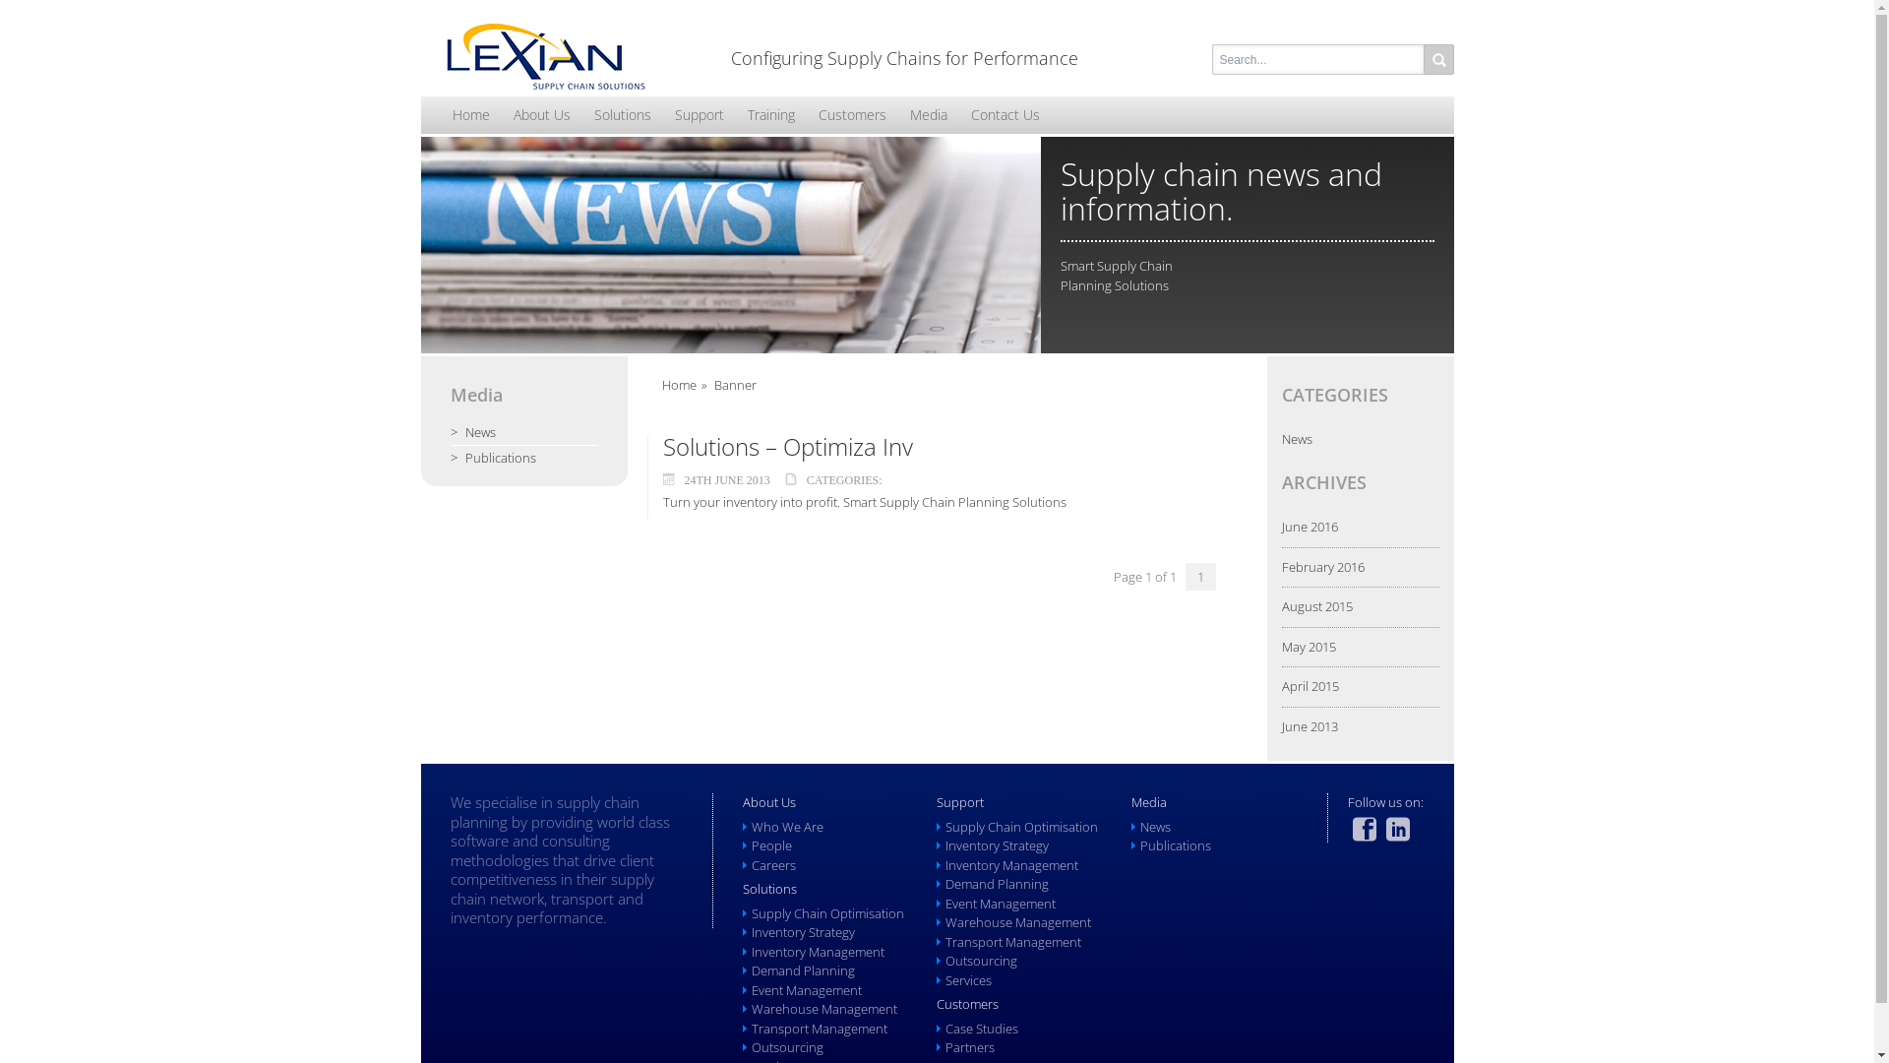  What do you see at coordinates (771, 845) in the screenshot?
I see `People` at bounding box center [771, 845].